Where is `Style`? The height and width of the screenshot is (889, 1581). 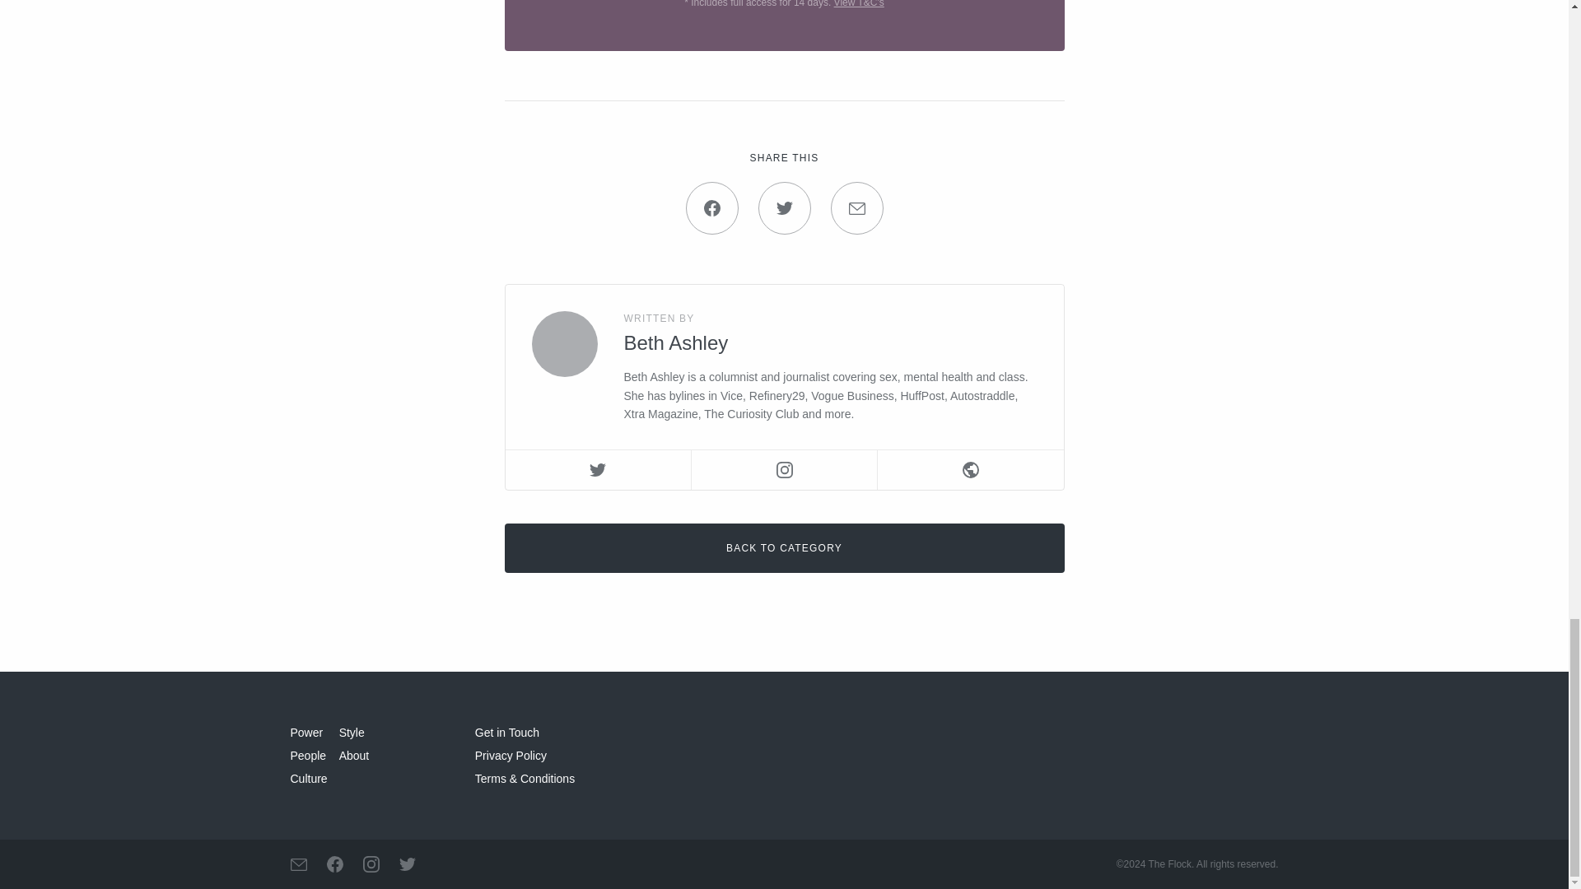
Style is located at coordinates (352, 733).